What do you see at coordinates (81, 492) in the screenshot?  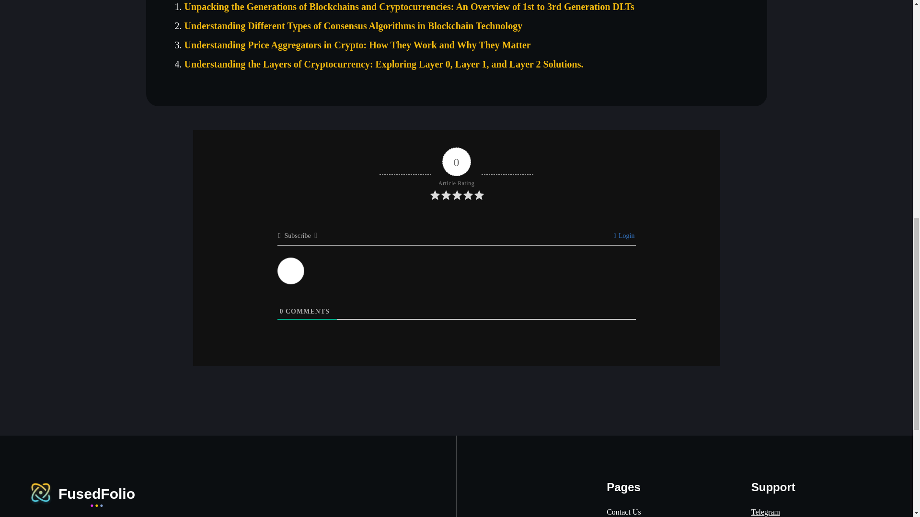 I see `FusedFolio` at bounding box center [81, 492].